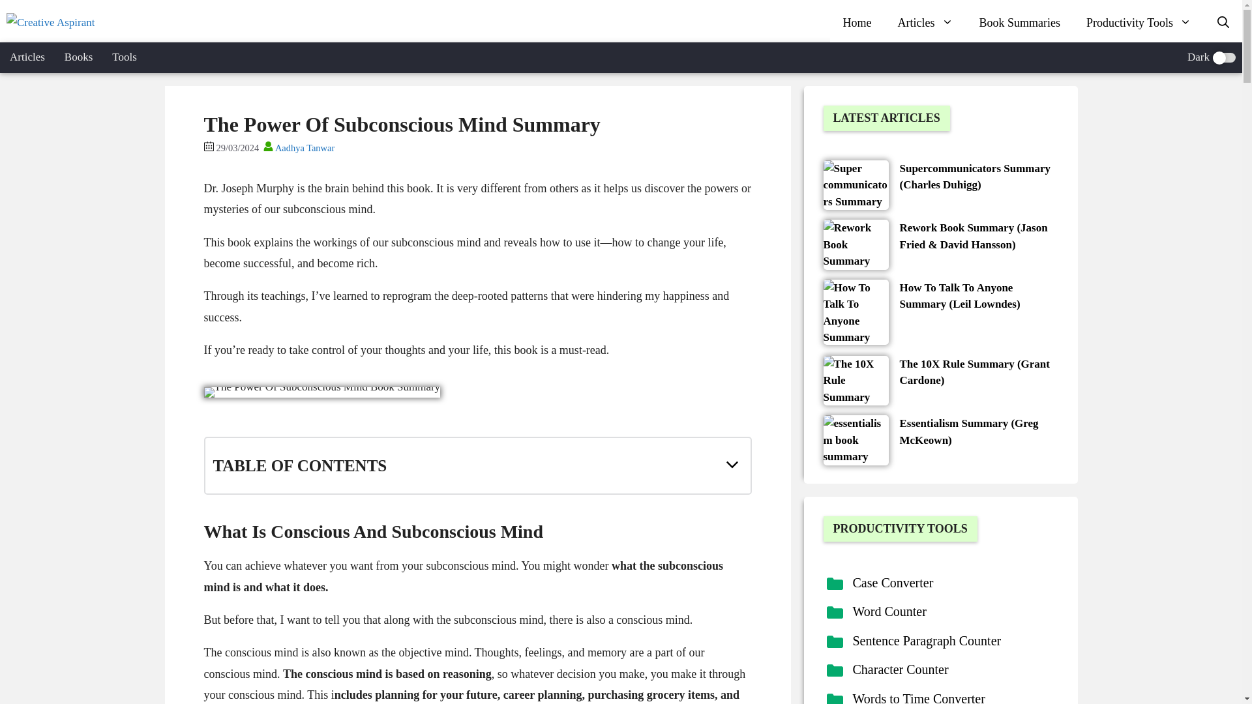 The height and width of the screenshot is (704, 1252). What do you see at coordinates (297, 148) in the screenshot?
I see `Aadhya Tanwar` at bounding box center [297, 148].